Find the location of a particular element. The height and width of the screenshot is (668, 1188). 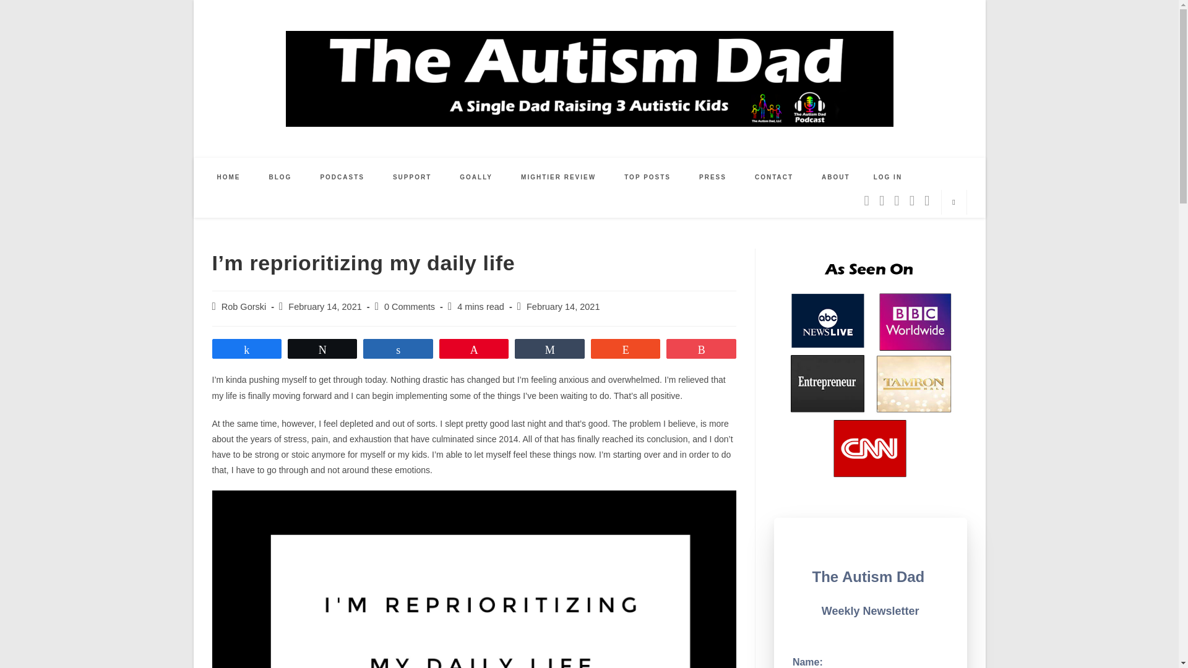

0 Comments is located at coordinates (409, 307).